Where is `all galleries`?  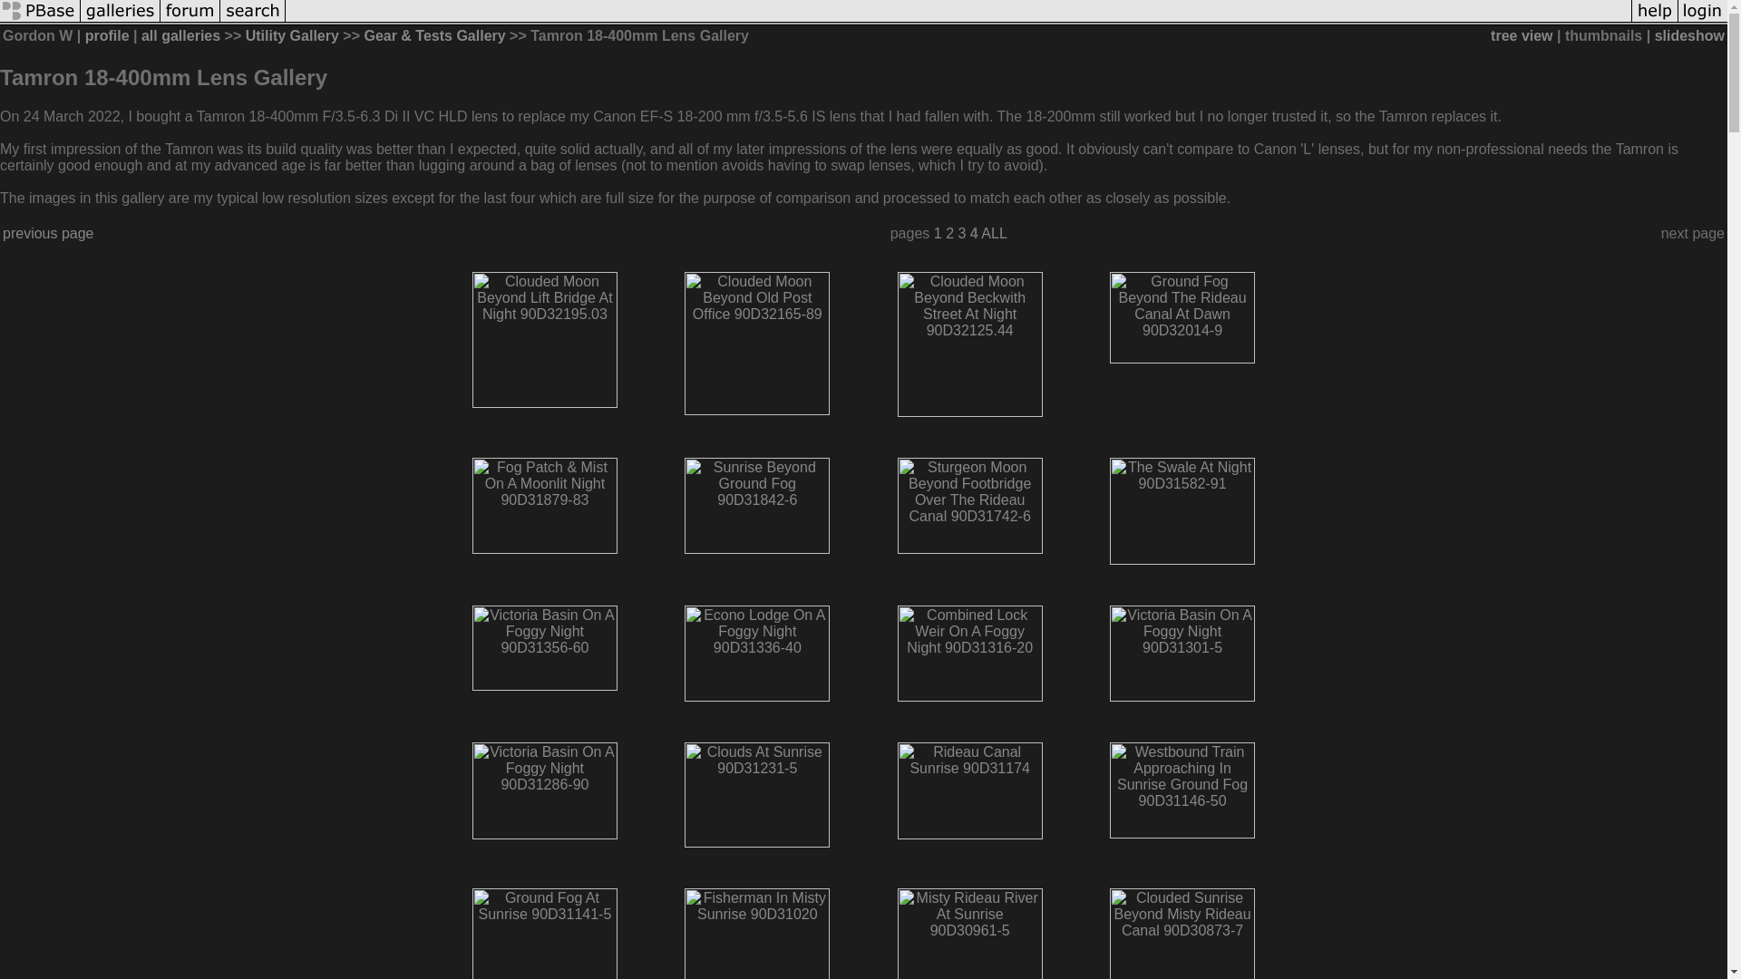
all galleries is located at coordinates (180, 35).